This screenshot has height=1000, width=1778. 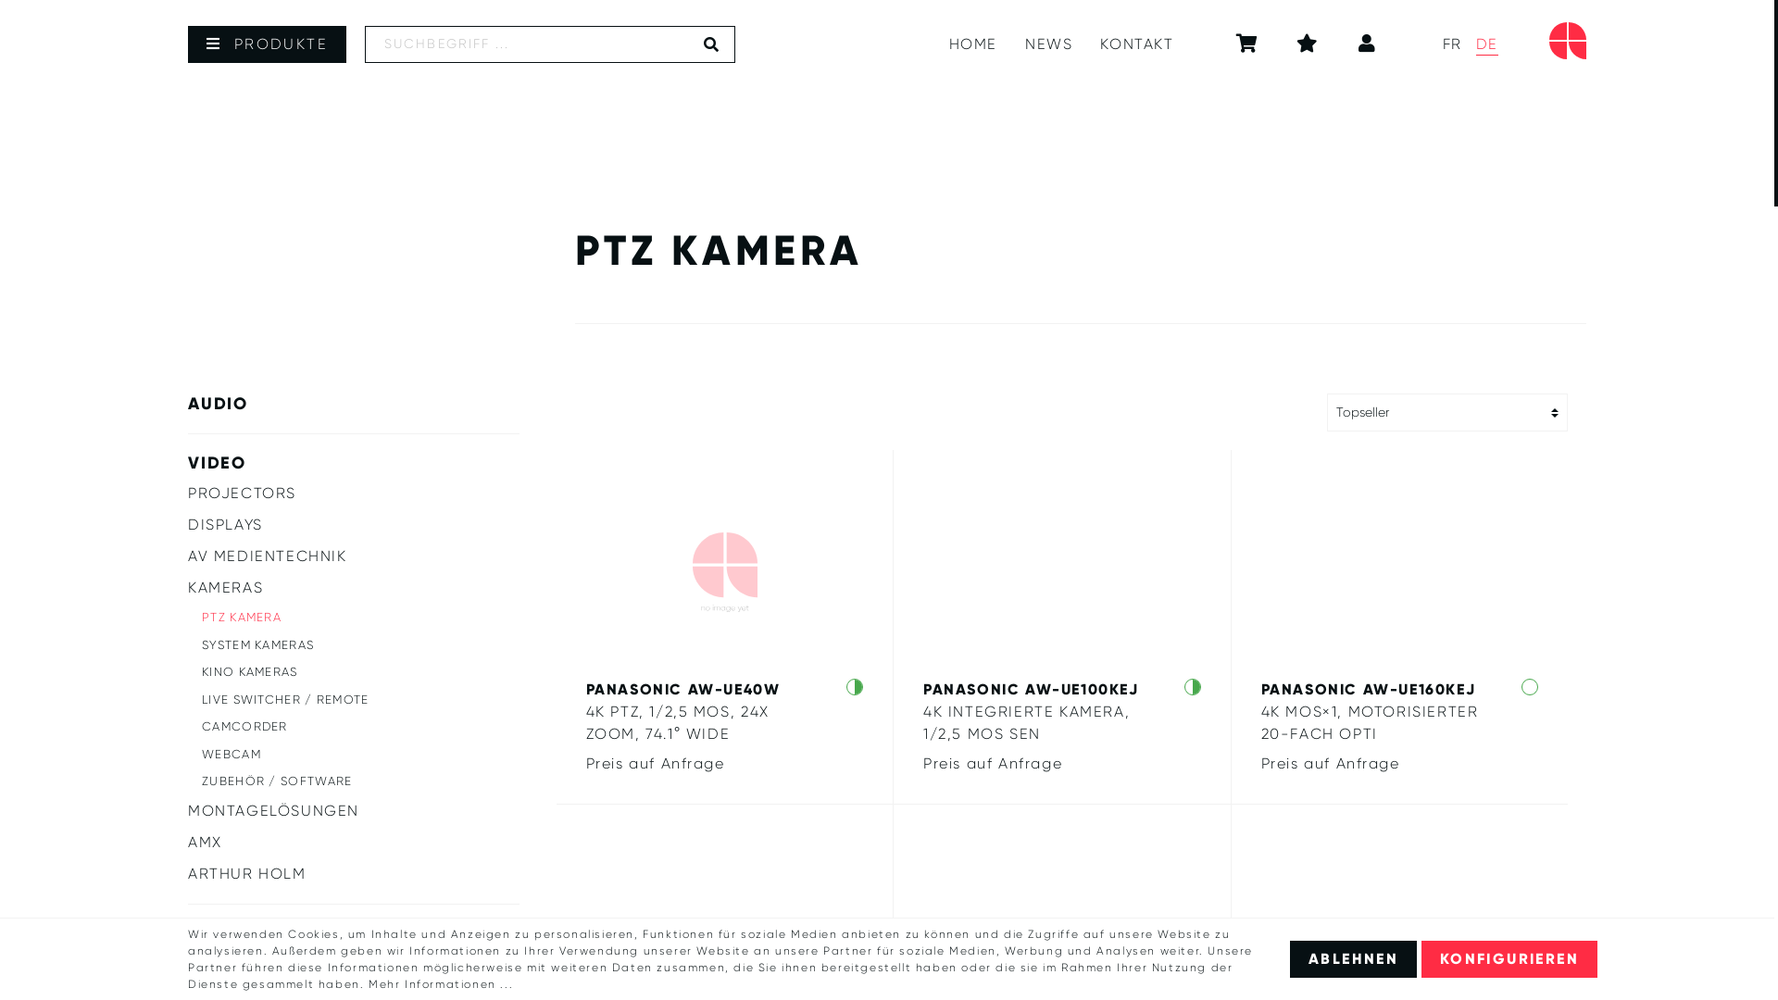 I want to click on LIVE SWITCHER / REMOTE, so click(x=361, y=700).